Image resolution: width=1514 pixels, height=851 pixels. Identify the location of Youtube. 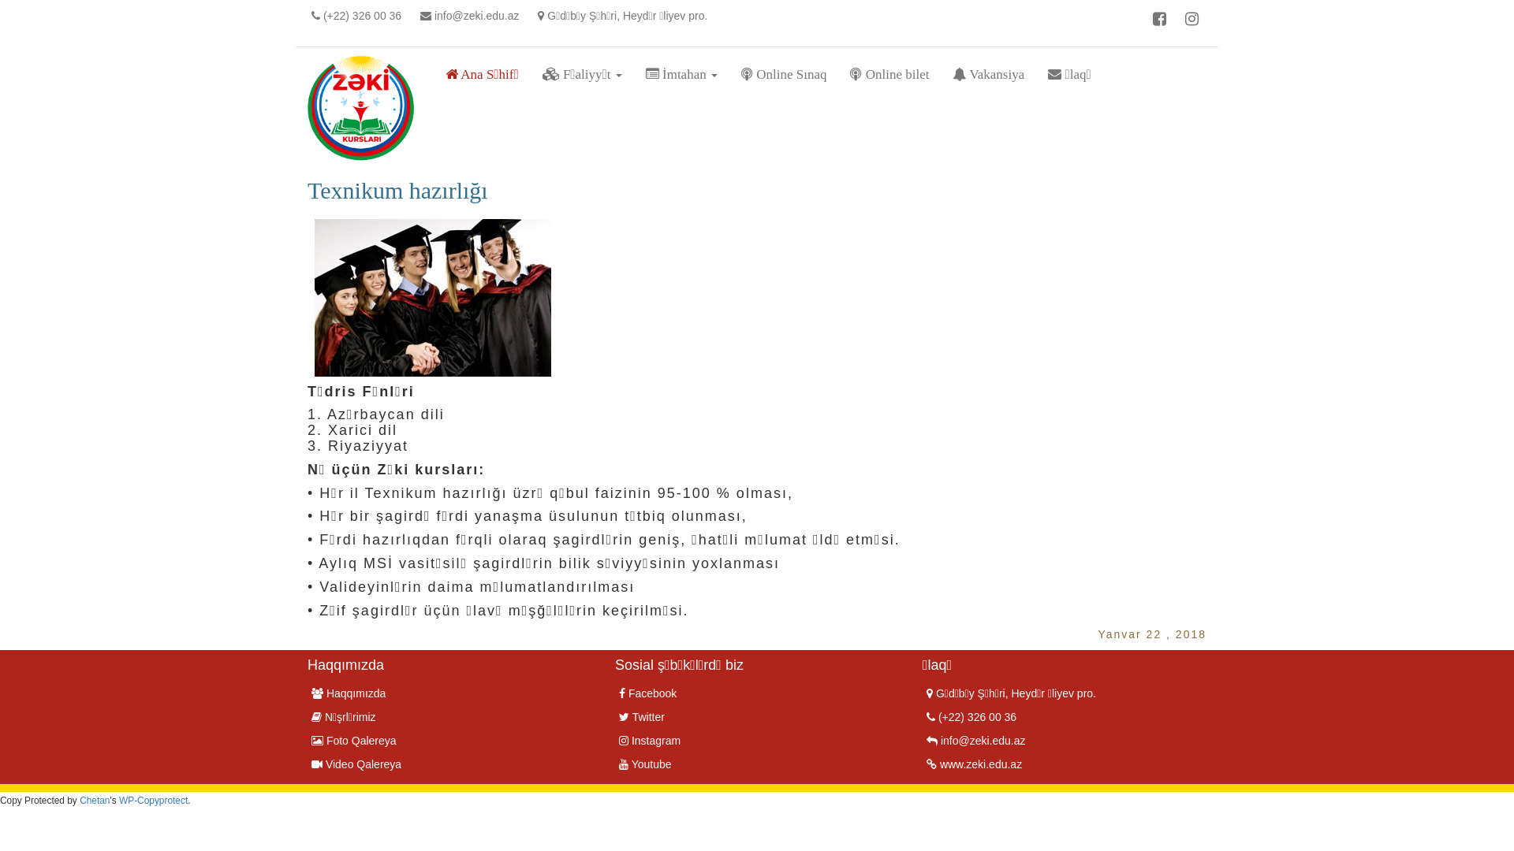
(645, 764).